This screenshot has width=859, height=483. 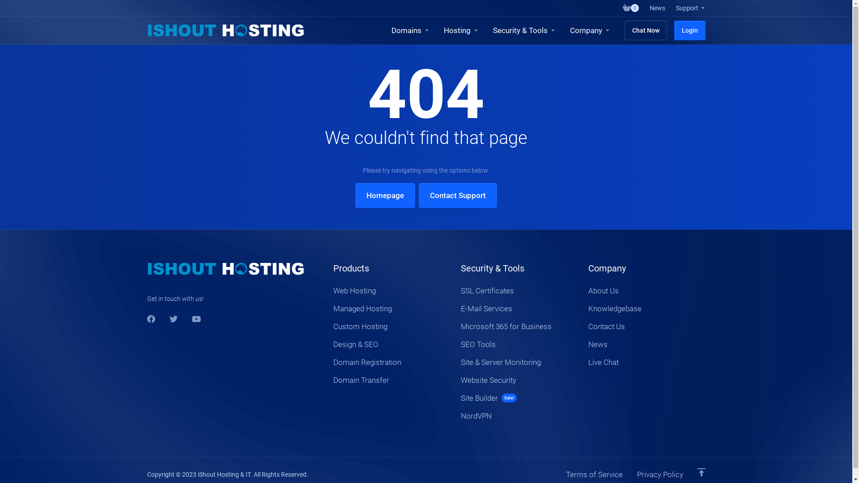 I want to click on Site & Server Monitoring, so click(x=519, y=362).